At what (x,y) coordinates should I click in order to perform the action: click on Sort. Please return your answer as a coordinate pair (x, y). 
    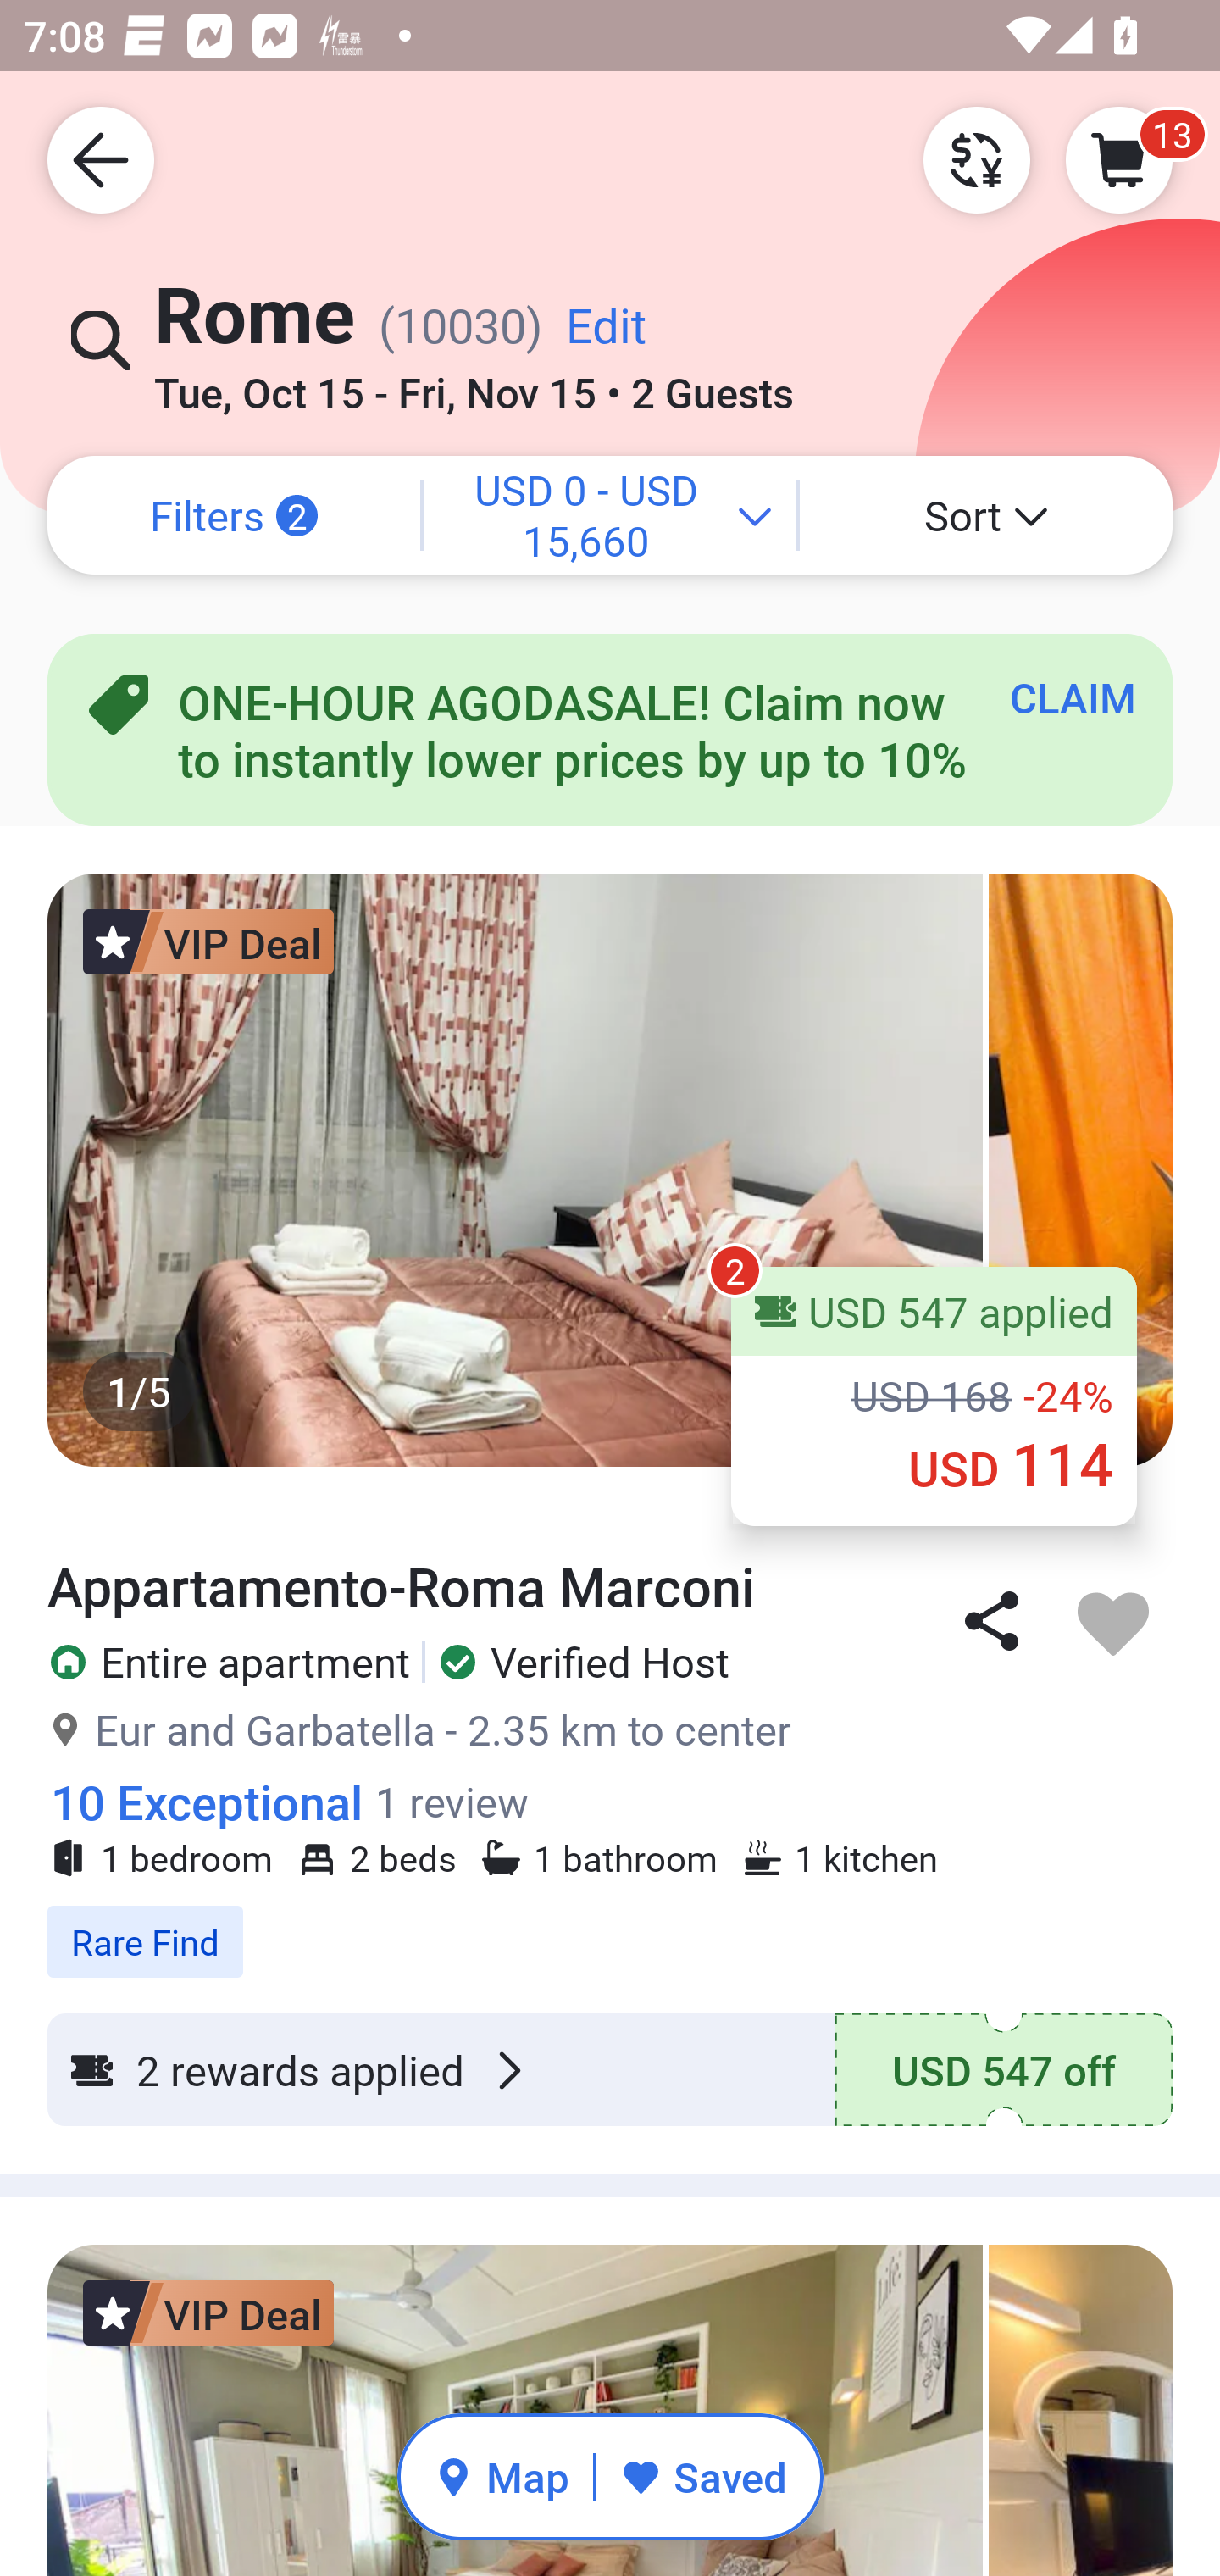
    Looking at the image, I should click on (986, 515).